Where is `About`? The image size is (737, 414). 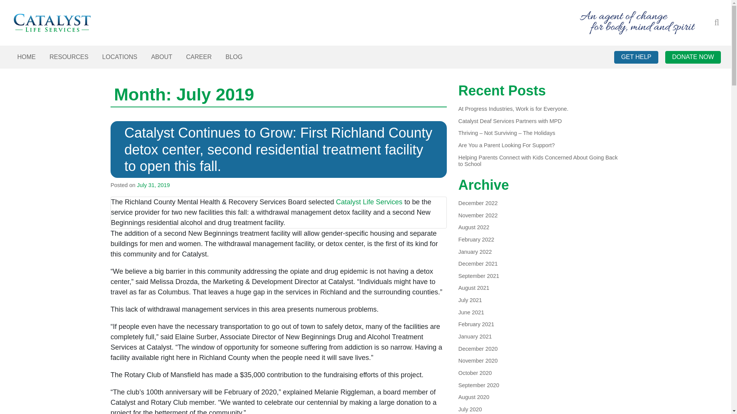
About is located at coordinates (162, 57).